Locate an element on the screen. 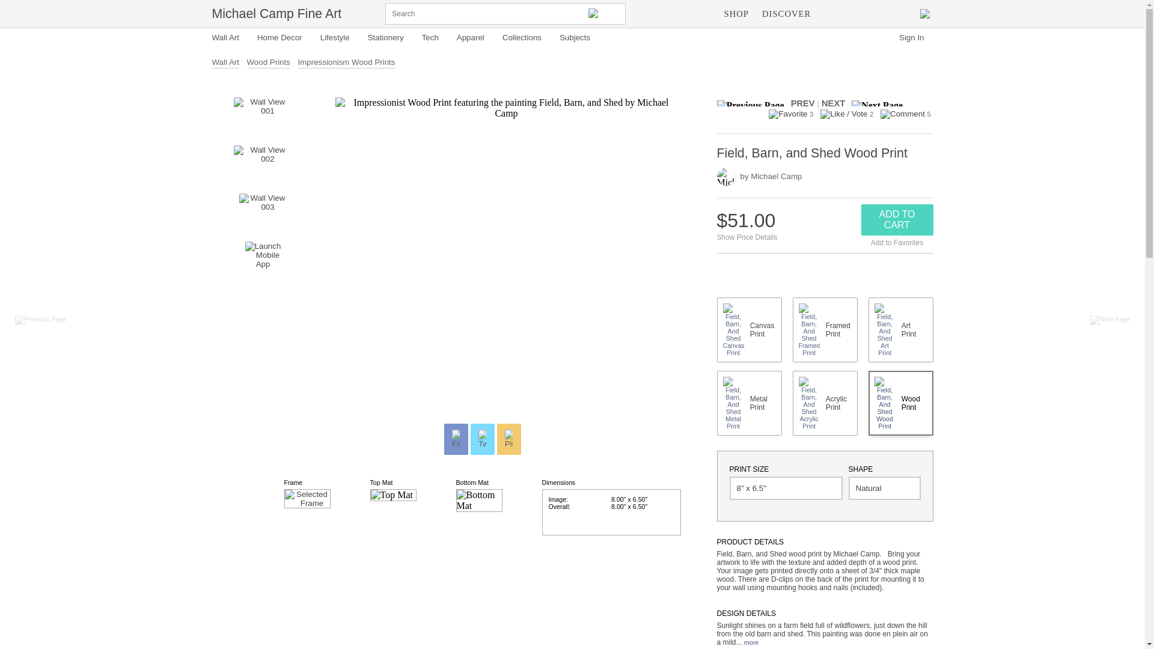  Wall View 002 is located at coordinates (263, 163).